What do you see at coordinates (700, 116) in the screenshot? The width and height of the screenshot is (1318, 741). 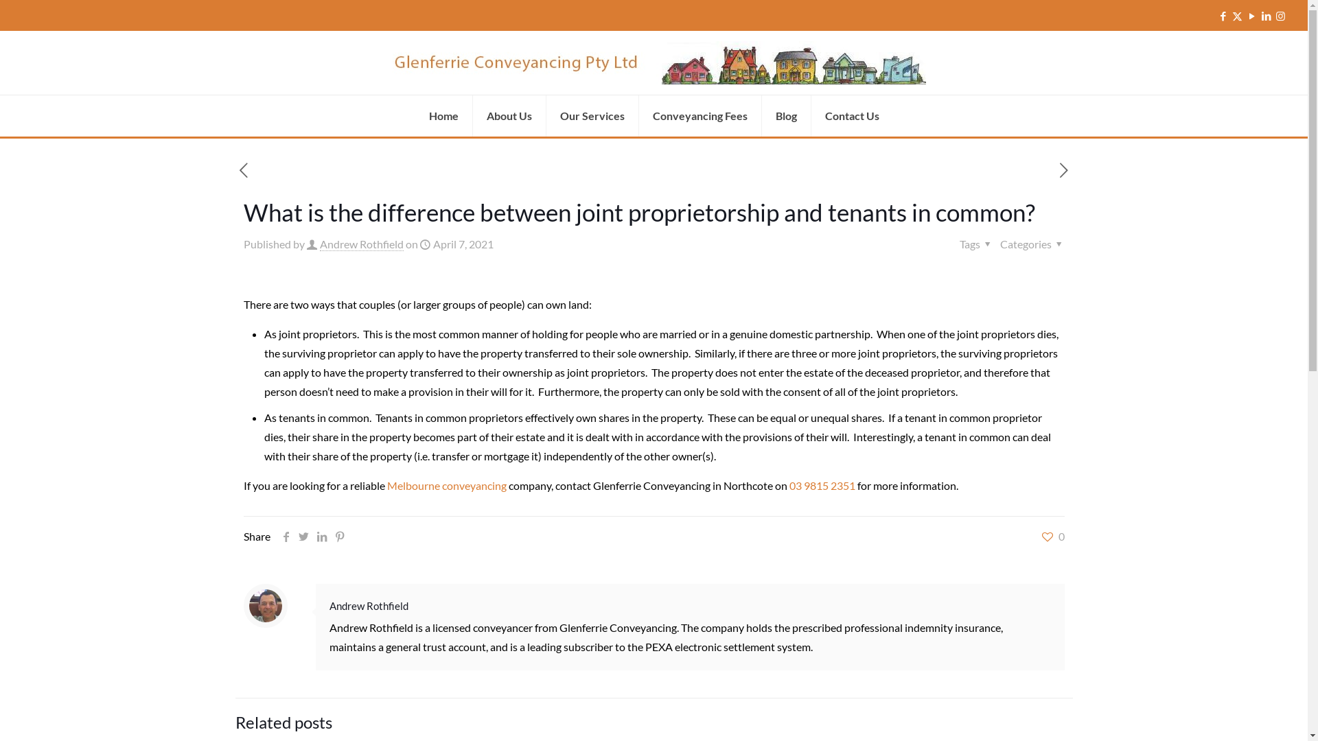 I see `Conveyancing Fees` at bounding box center [700, 116].